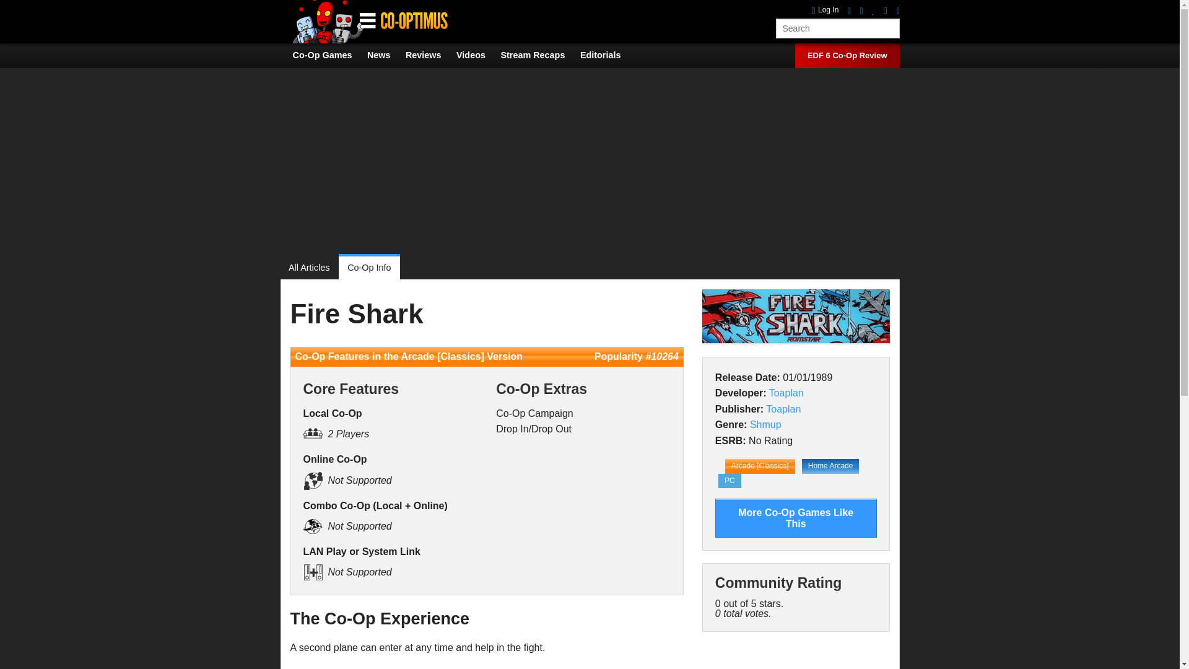 This screenshot has height=669, width=1189. What do you see at coordinates (539, 55) in the screenshot?
I see `Stream Recaps` at bounding box center [539, 55].